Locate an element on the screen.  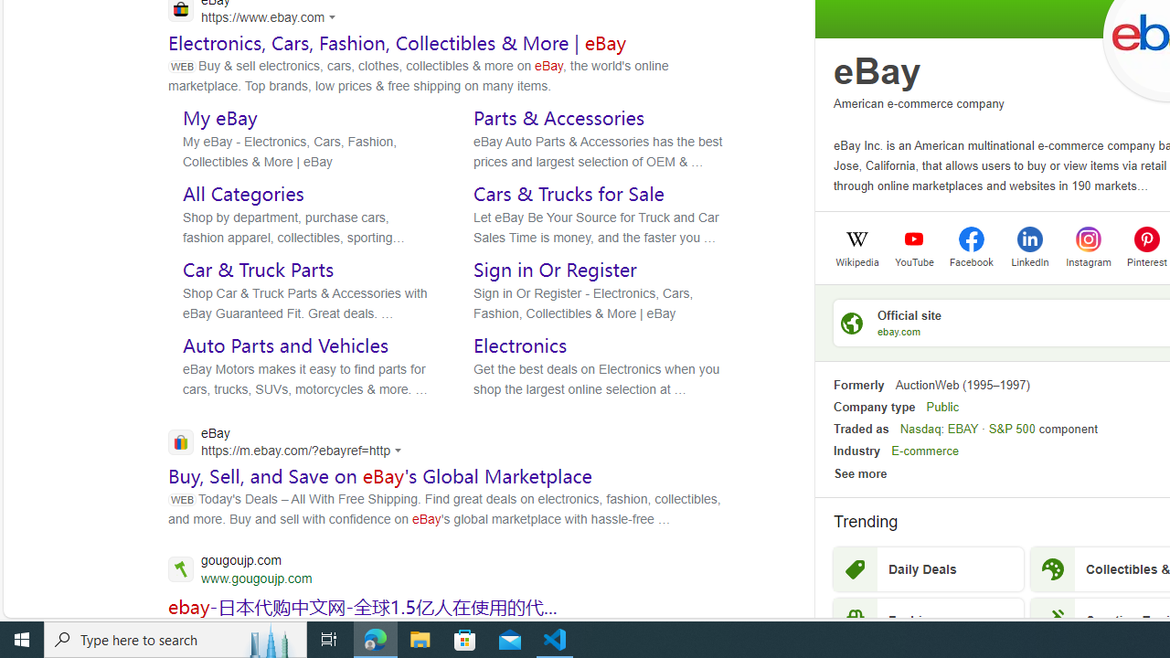
Parts & Accessories is located at coordinates (559, 117).